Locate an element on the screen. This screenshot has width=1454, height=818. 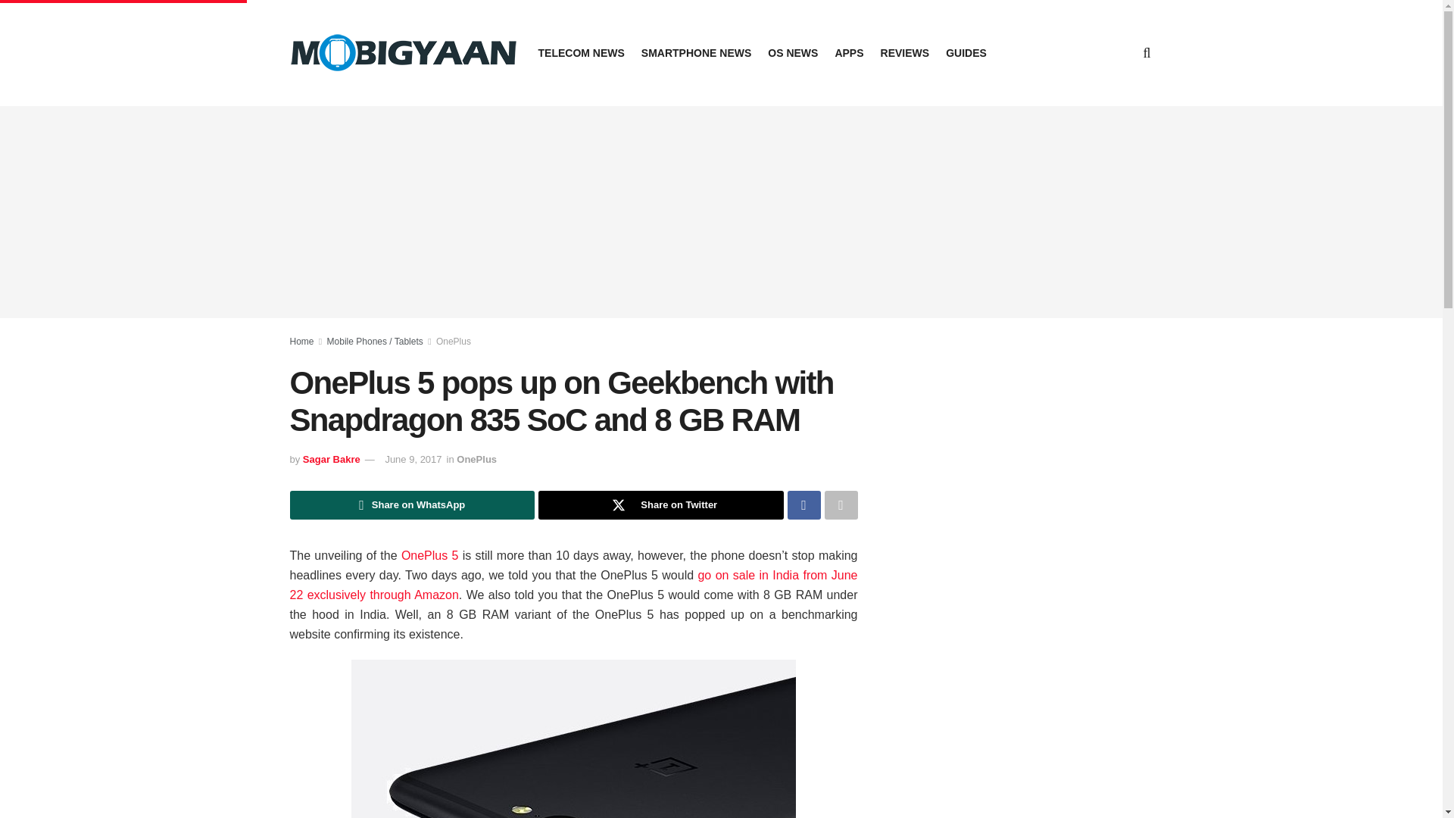
Sagar Bakre is located at coordinates (332, 459).